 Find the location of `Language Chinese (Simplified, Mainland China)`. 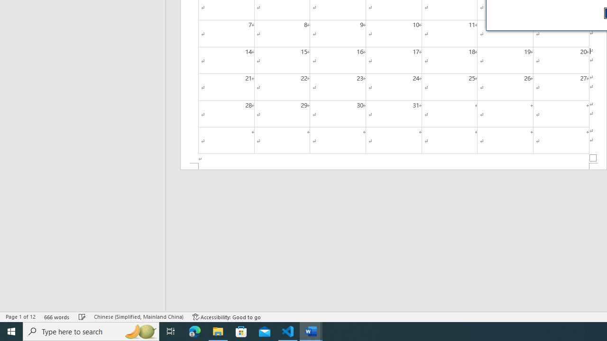

Language Chinese (Simplified, Mainland China) is located at coordinates (138, 316).